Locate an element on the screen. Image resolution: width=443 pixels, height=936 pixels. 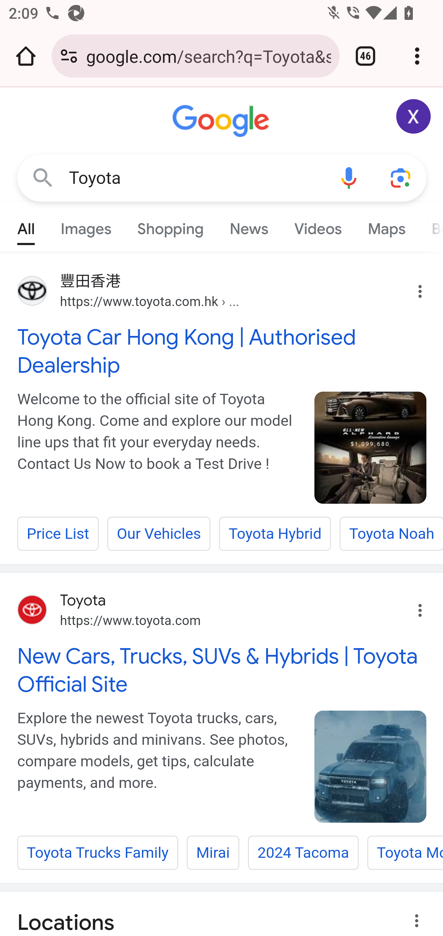
Toyota Hybrid is located at coordinates (275, 533).